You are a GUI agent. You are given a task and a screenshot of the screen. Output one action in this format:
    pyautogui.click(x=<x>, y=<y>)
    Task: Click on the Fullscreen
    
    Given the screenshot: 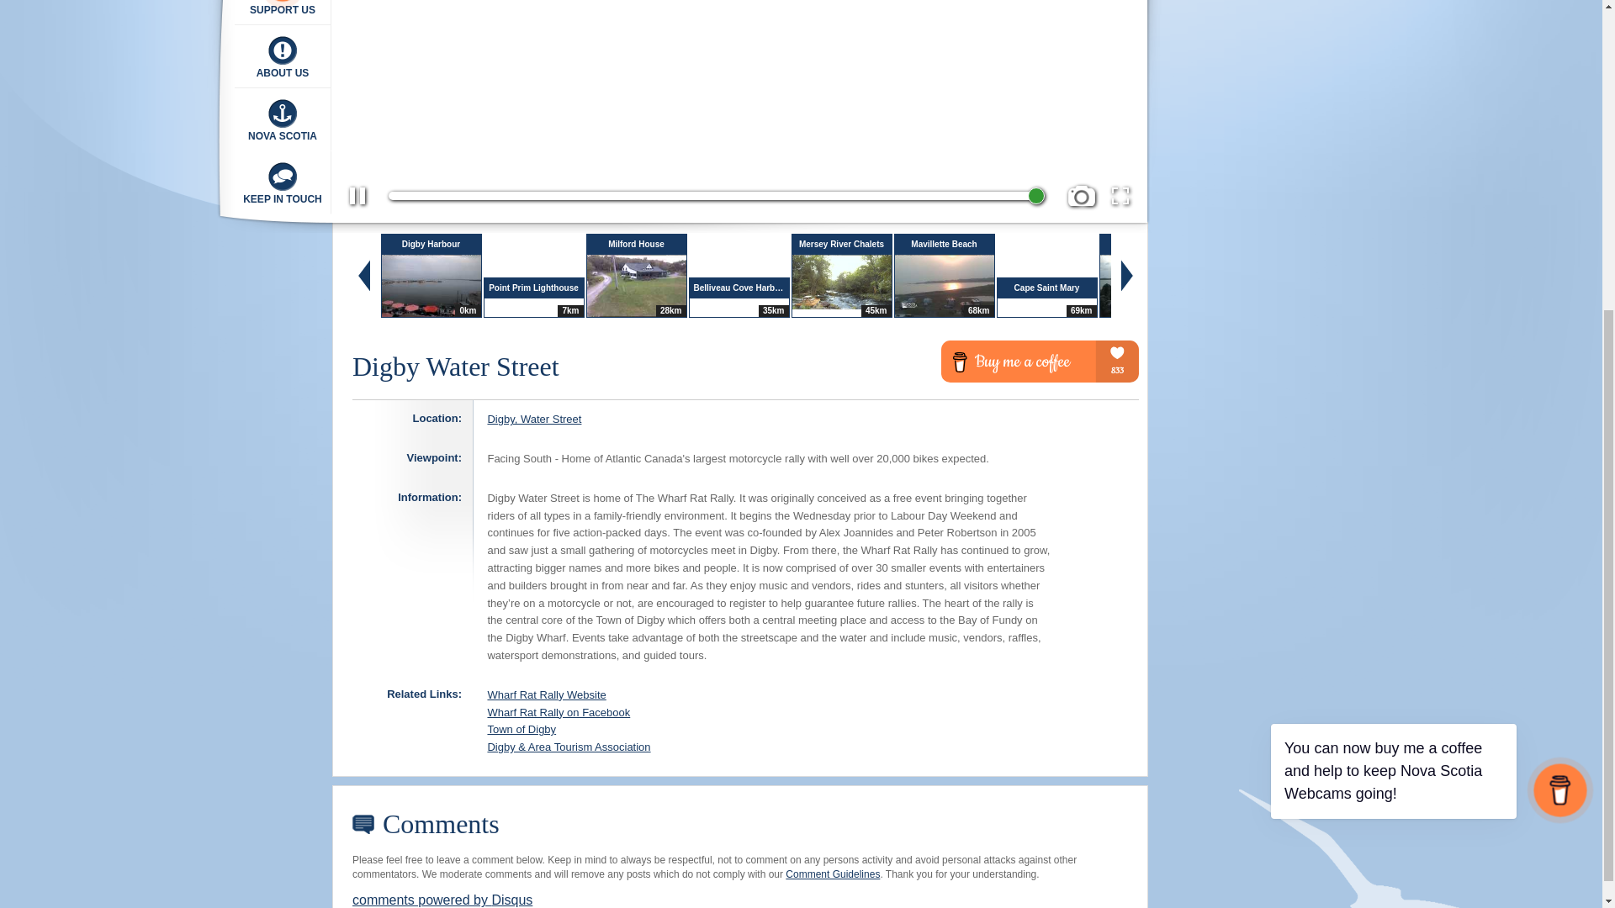 What is the action you would take?
    pyautogui.click(x=1120, y=196)
    